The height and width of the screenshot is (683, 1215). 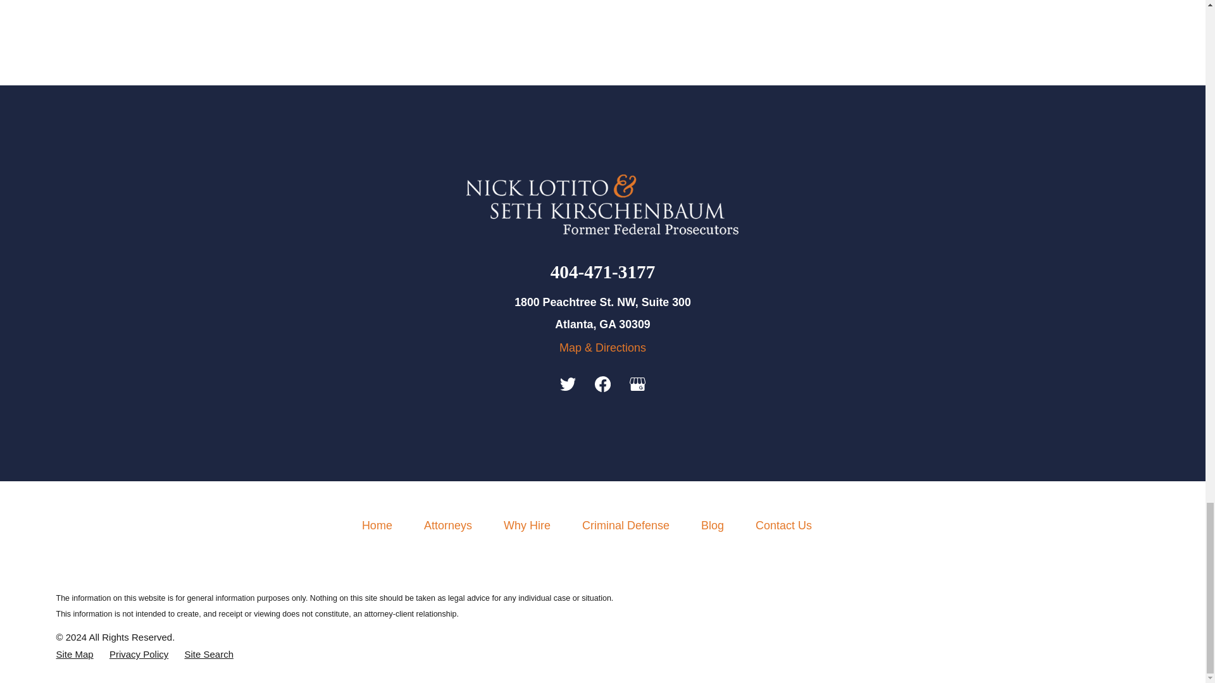 What do you see at coordinates (568, 384) in the screenshot?
I see `Twitter` at bounding box center [568, 384].